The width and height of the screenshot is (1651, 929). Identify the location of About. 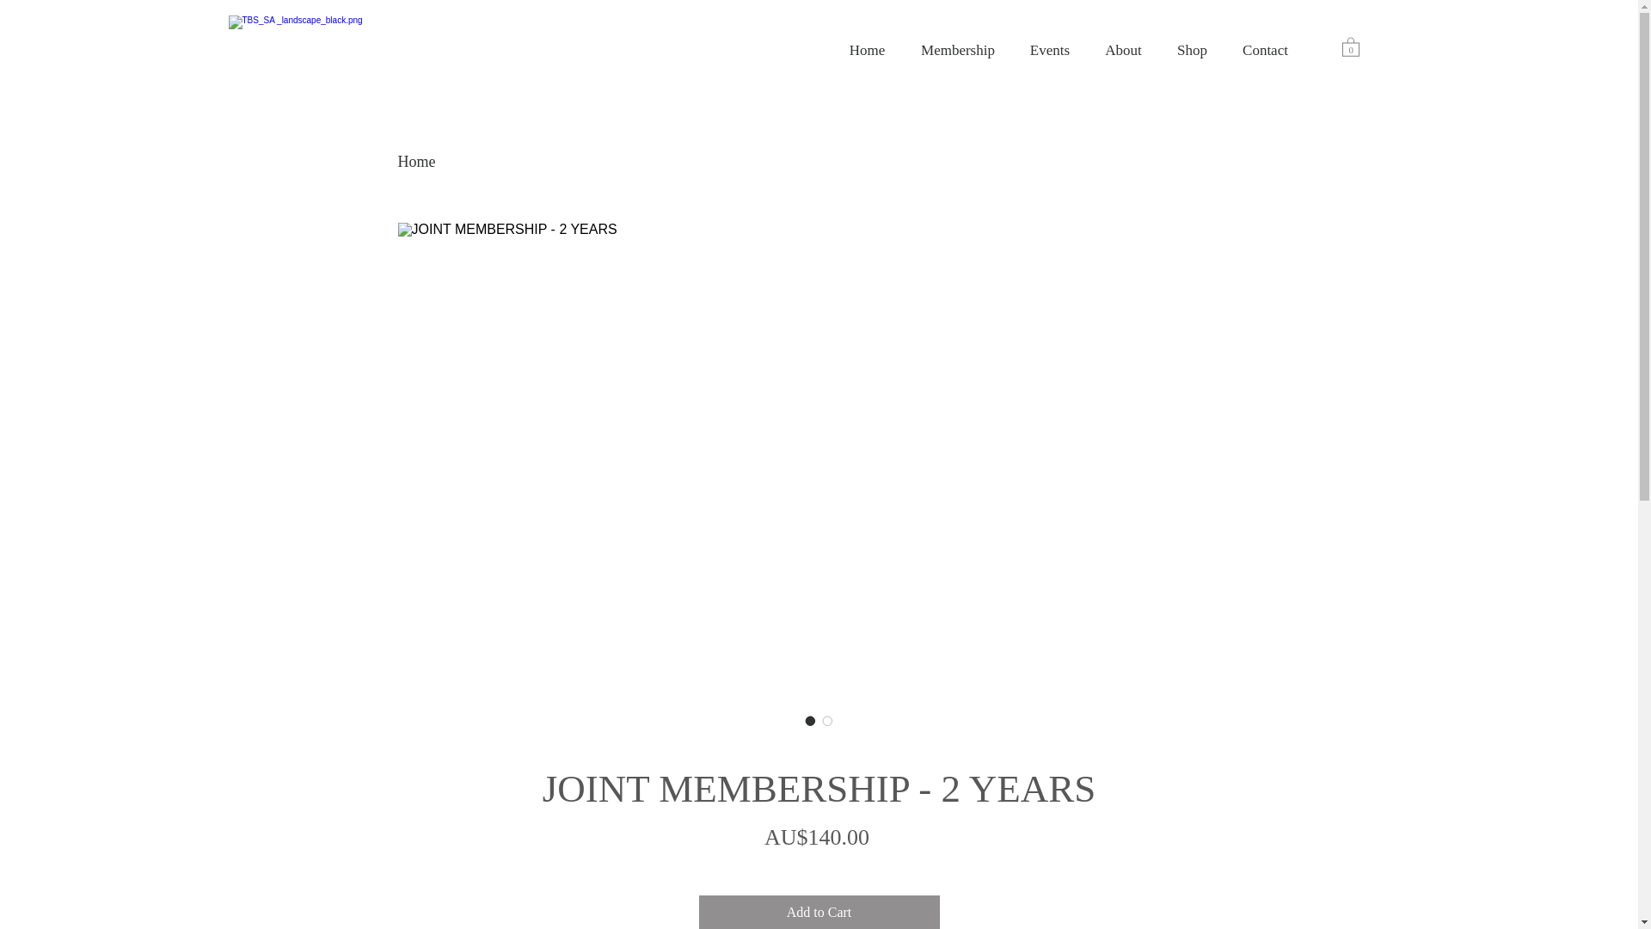
(1123, 51).